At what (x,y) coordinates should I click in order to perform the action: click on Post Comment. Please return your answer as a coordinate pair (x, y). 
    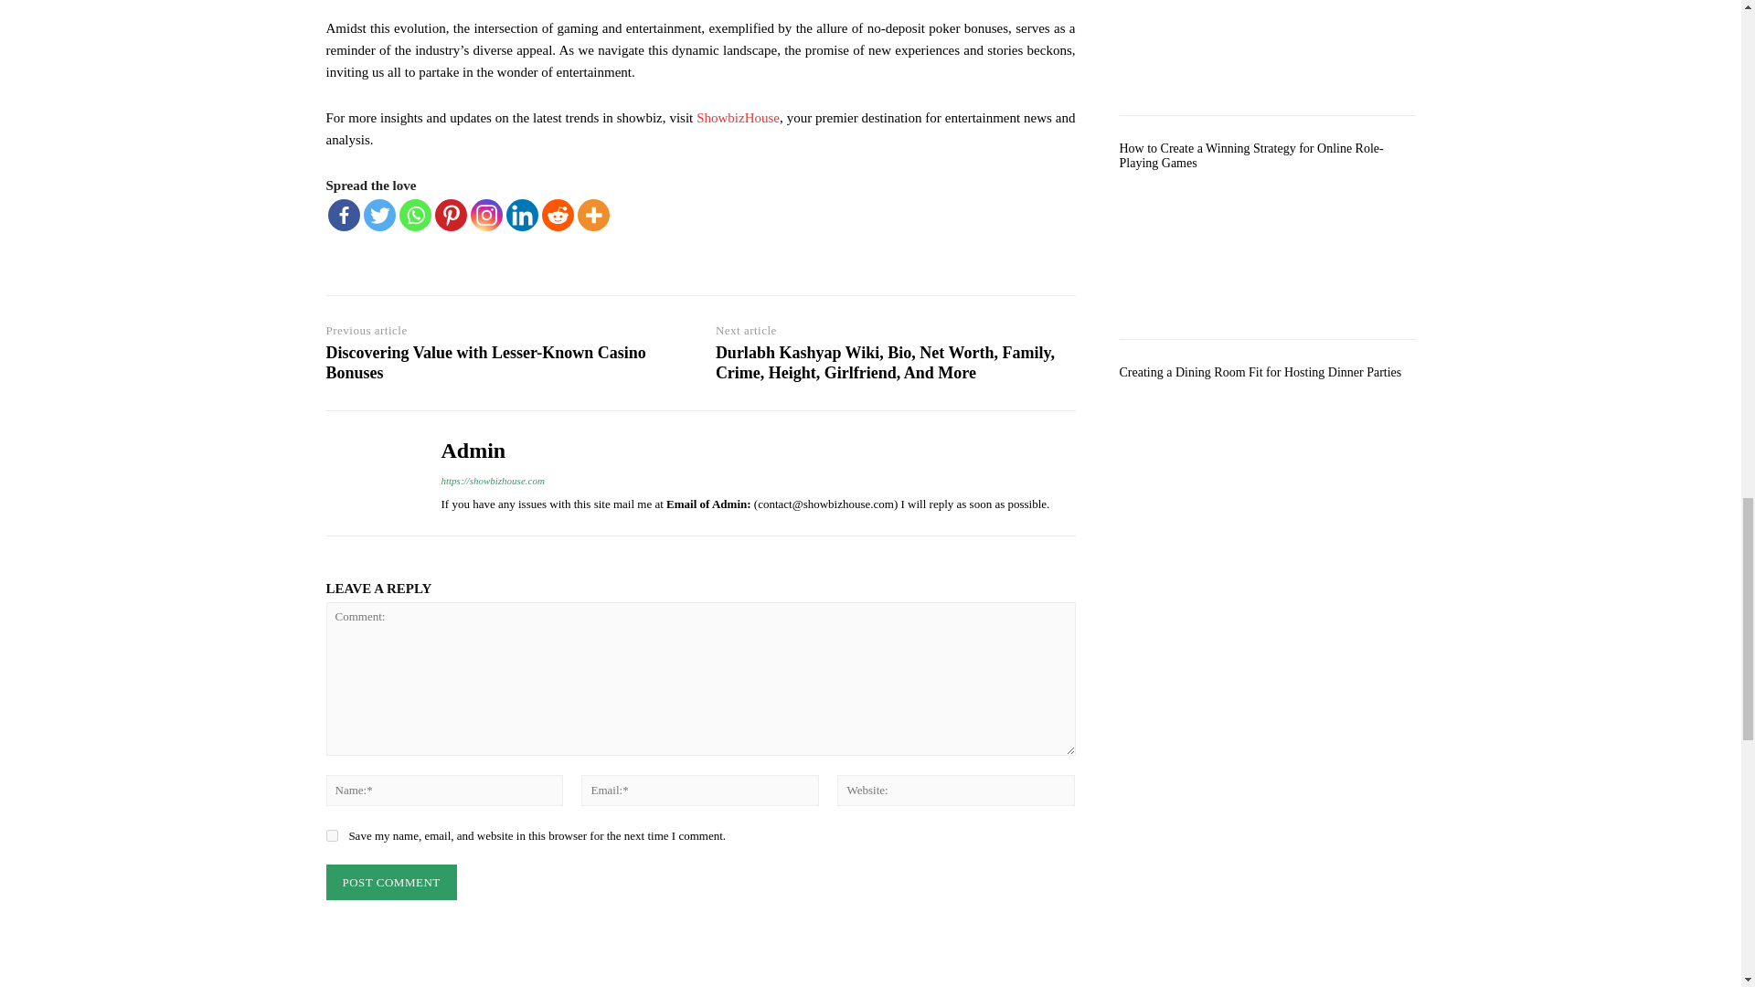
    Looking at the image, I should click on (390, 882).